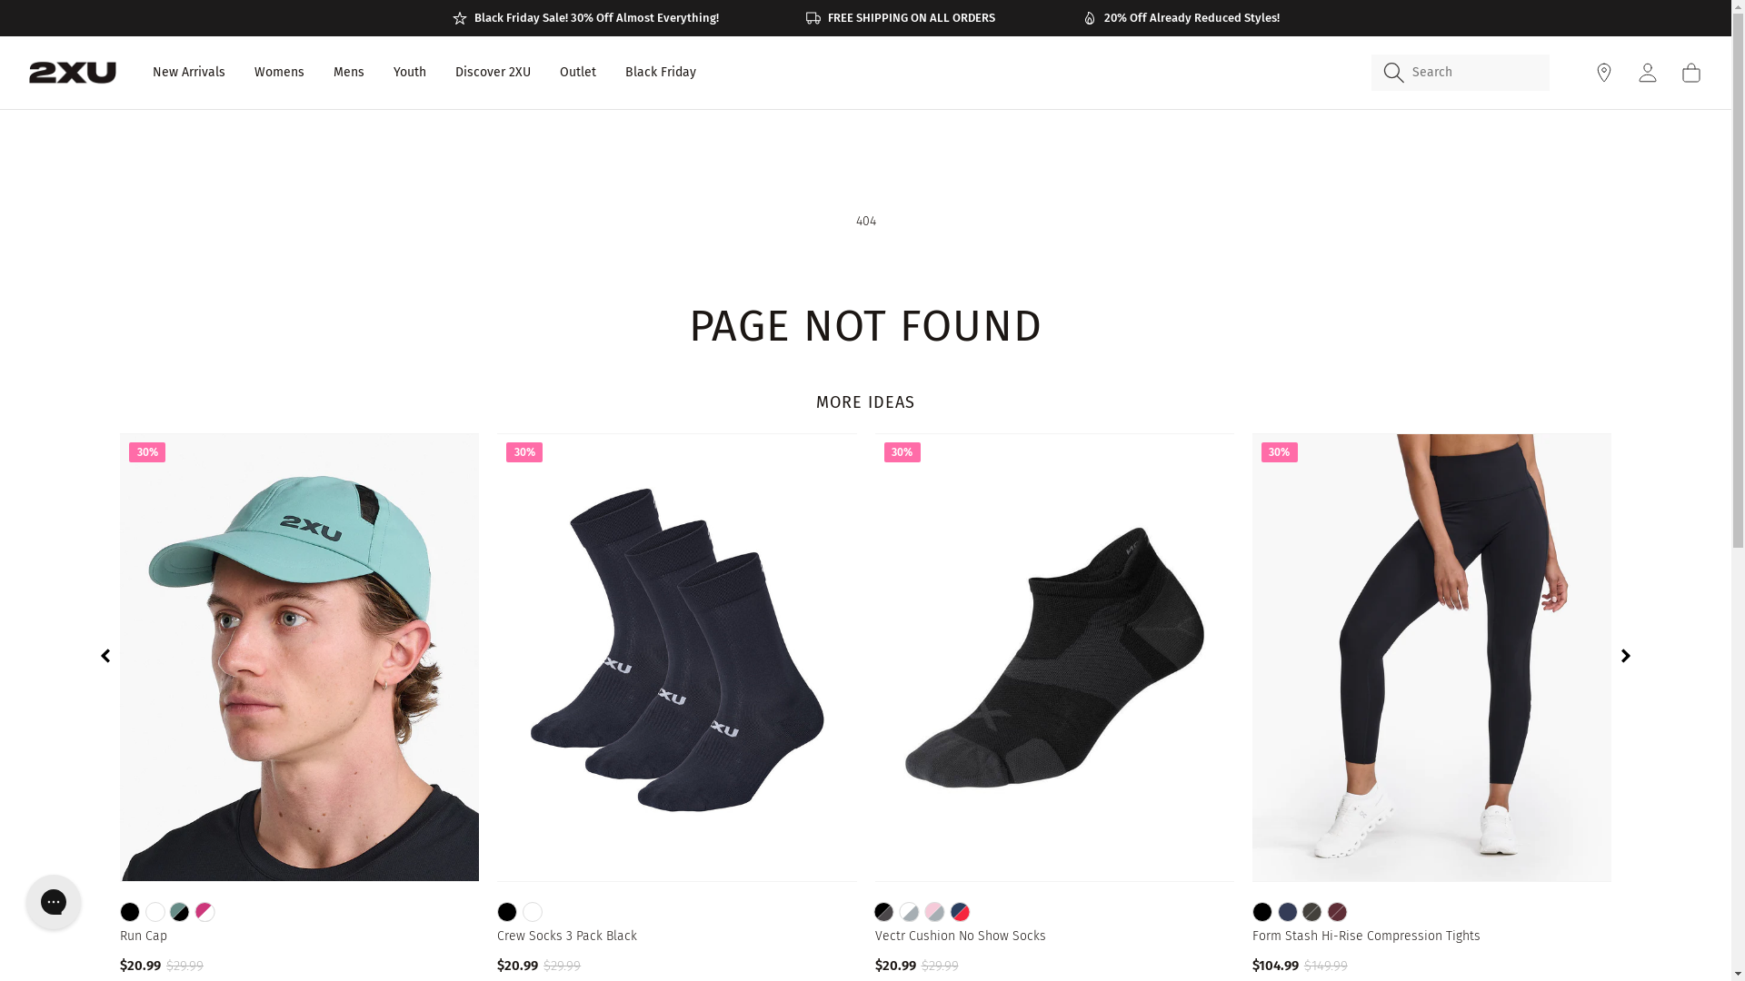  What do you see at coordinates (676, 936) in the screenshot?
I see `Crew Socks 3 Pack Black` at bounding box center [676, 936].